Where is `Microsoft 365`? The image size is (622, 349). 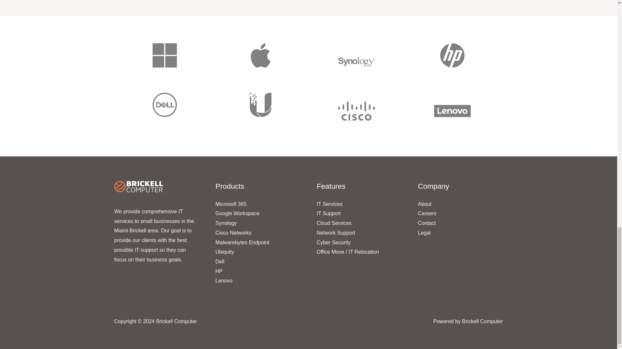 Microsoft 365 is located at coordinates (231, 204).